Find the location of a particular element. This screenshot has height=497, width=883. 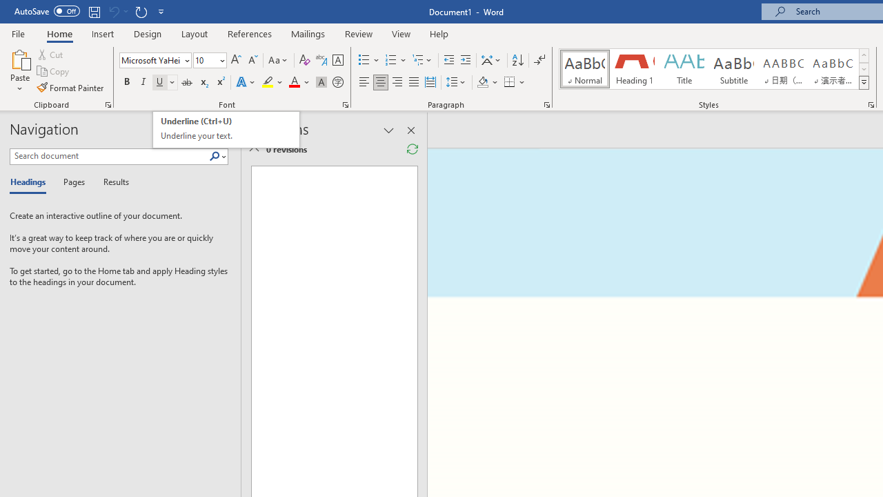

Refresh Reviewing Pane is located at coordinates (413, 149).